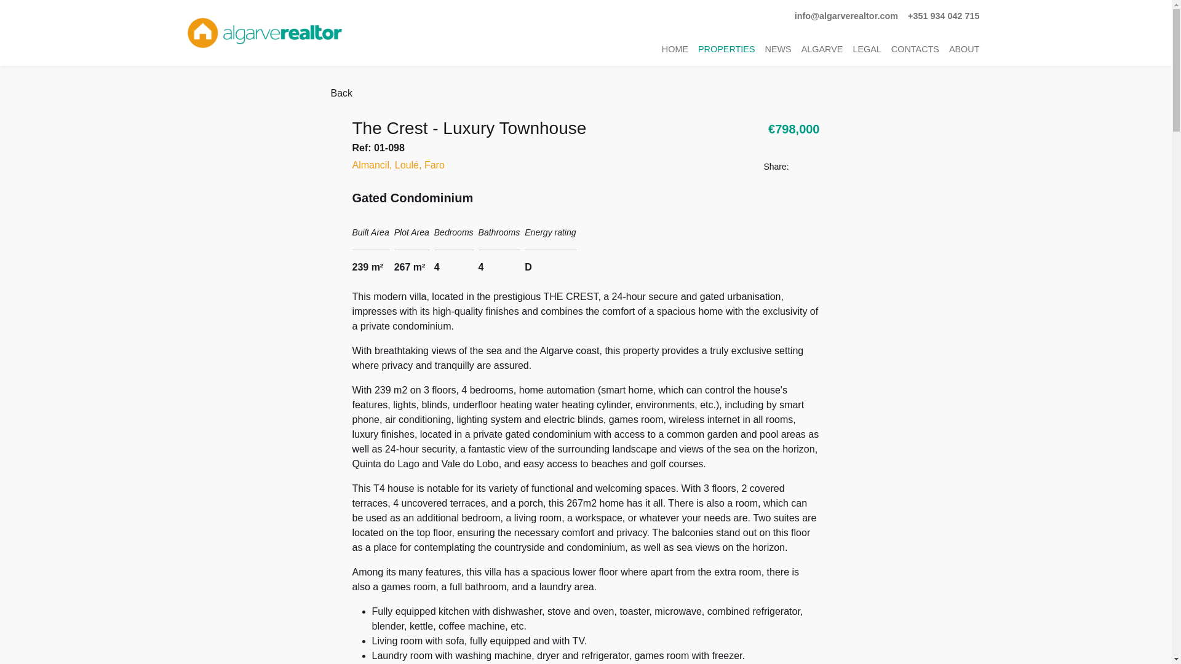 The height and width of the screenshot is (664, 1181). Describe the element at coordinates (867, 49) in the screenshot. I see `LEGAL` at that location.